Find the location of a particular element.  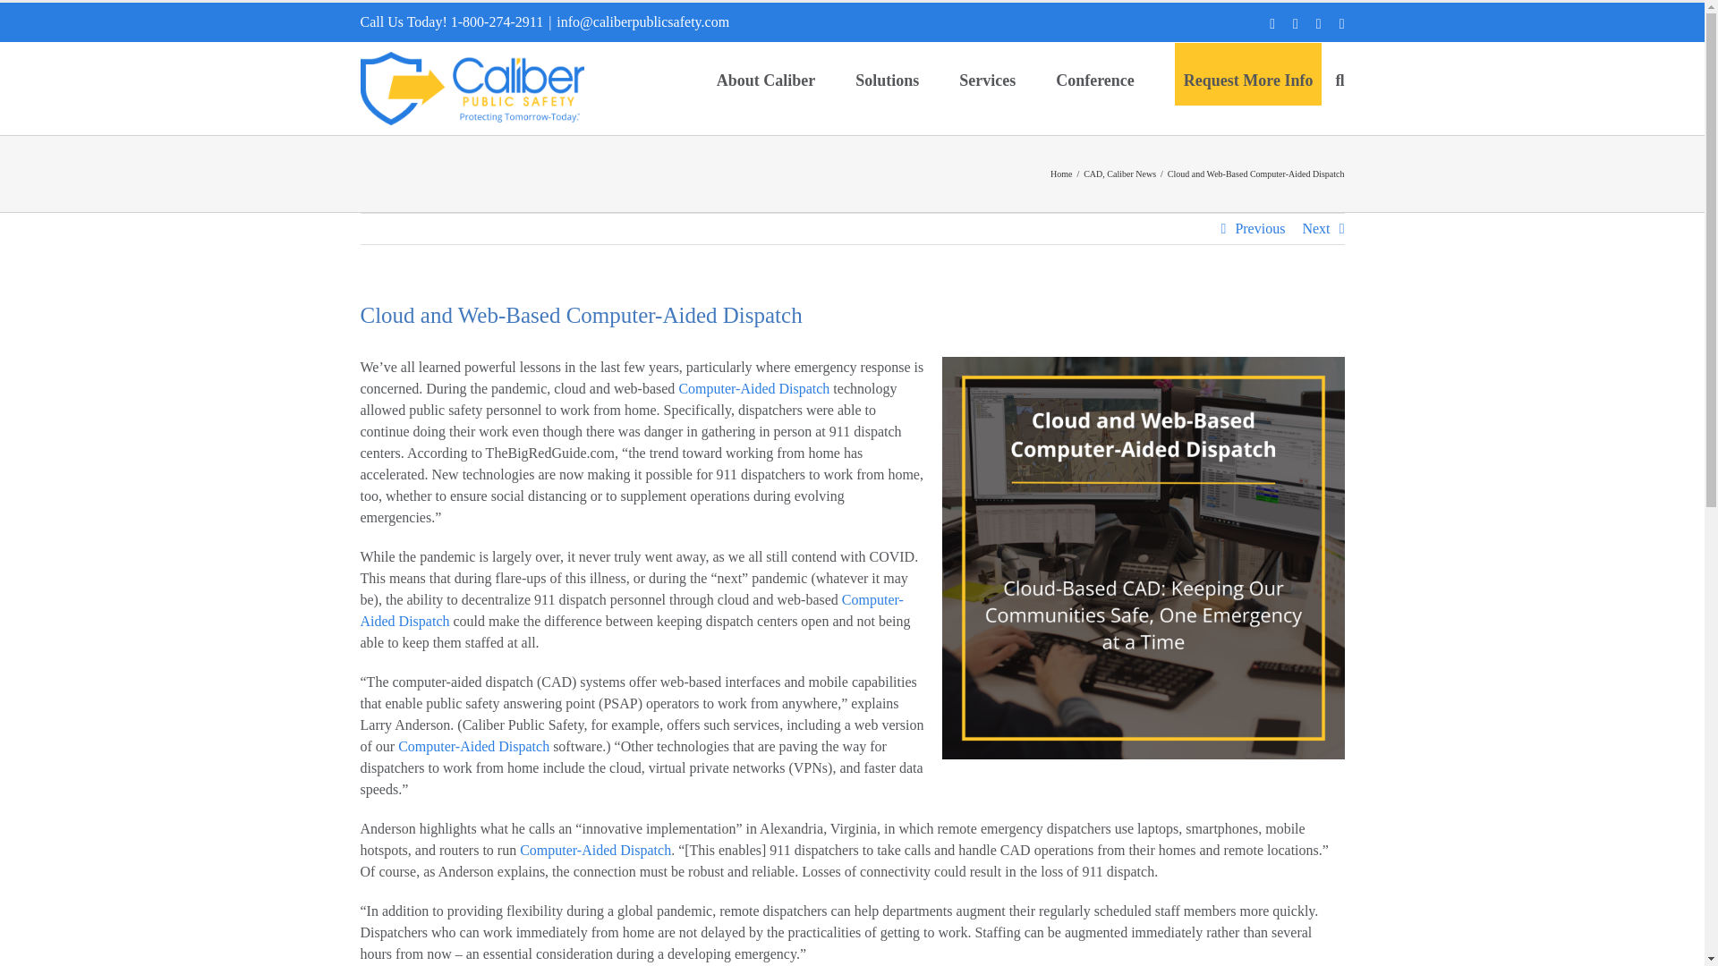

Next is located at coordinates (1315, 229).